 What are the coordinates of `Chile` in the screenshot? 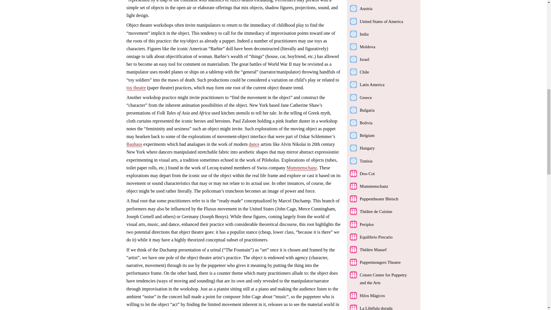 It's located at (364, 72).